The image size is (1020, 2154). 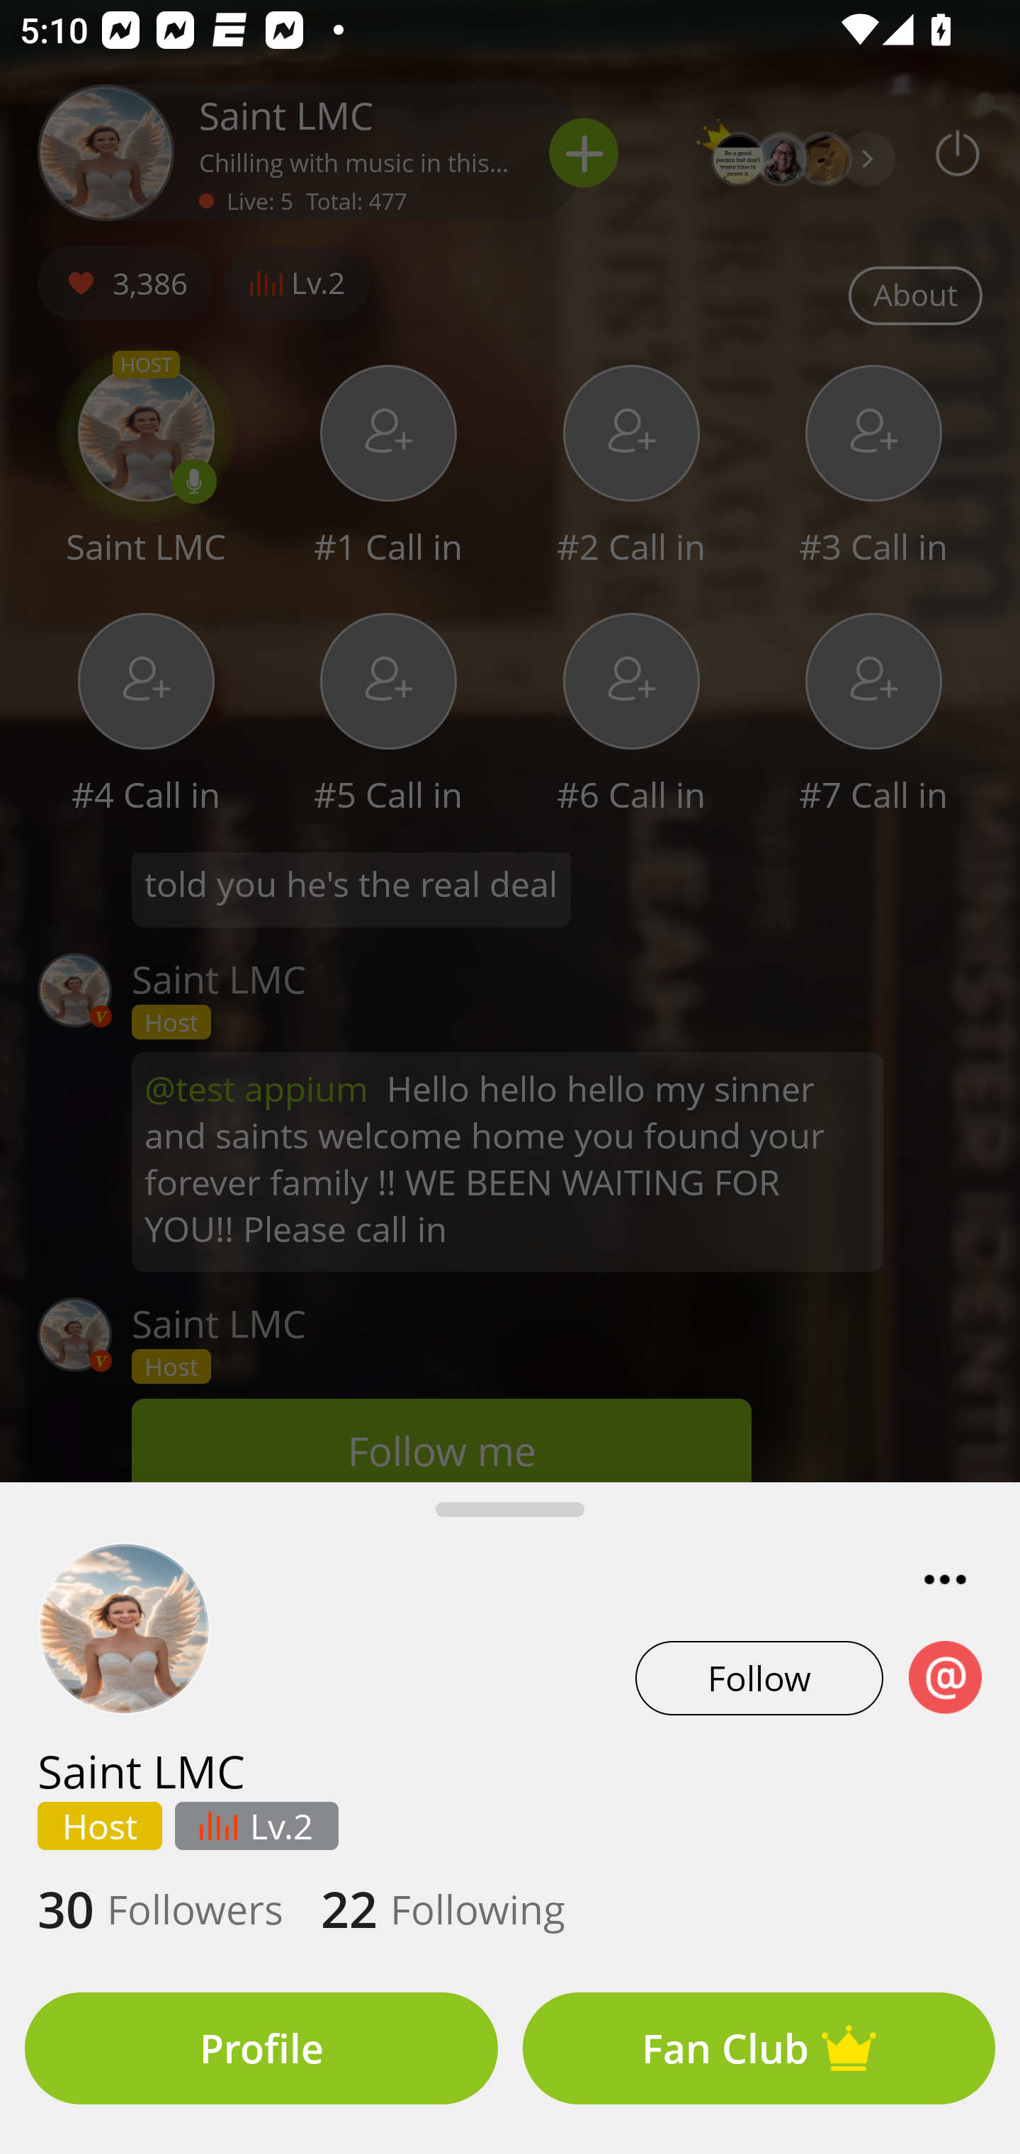 I want to click on Profile, so click(x=261, y=2048).